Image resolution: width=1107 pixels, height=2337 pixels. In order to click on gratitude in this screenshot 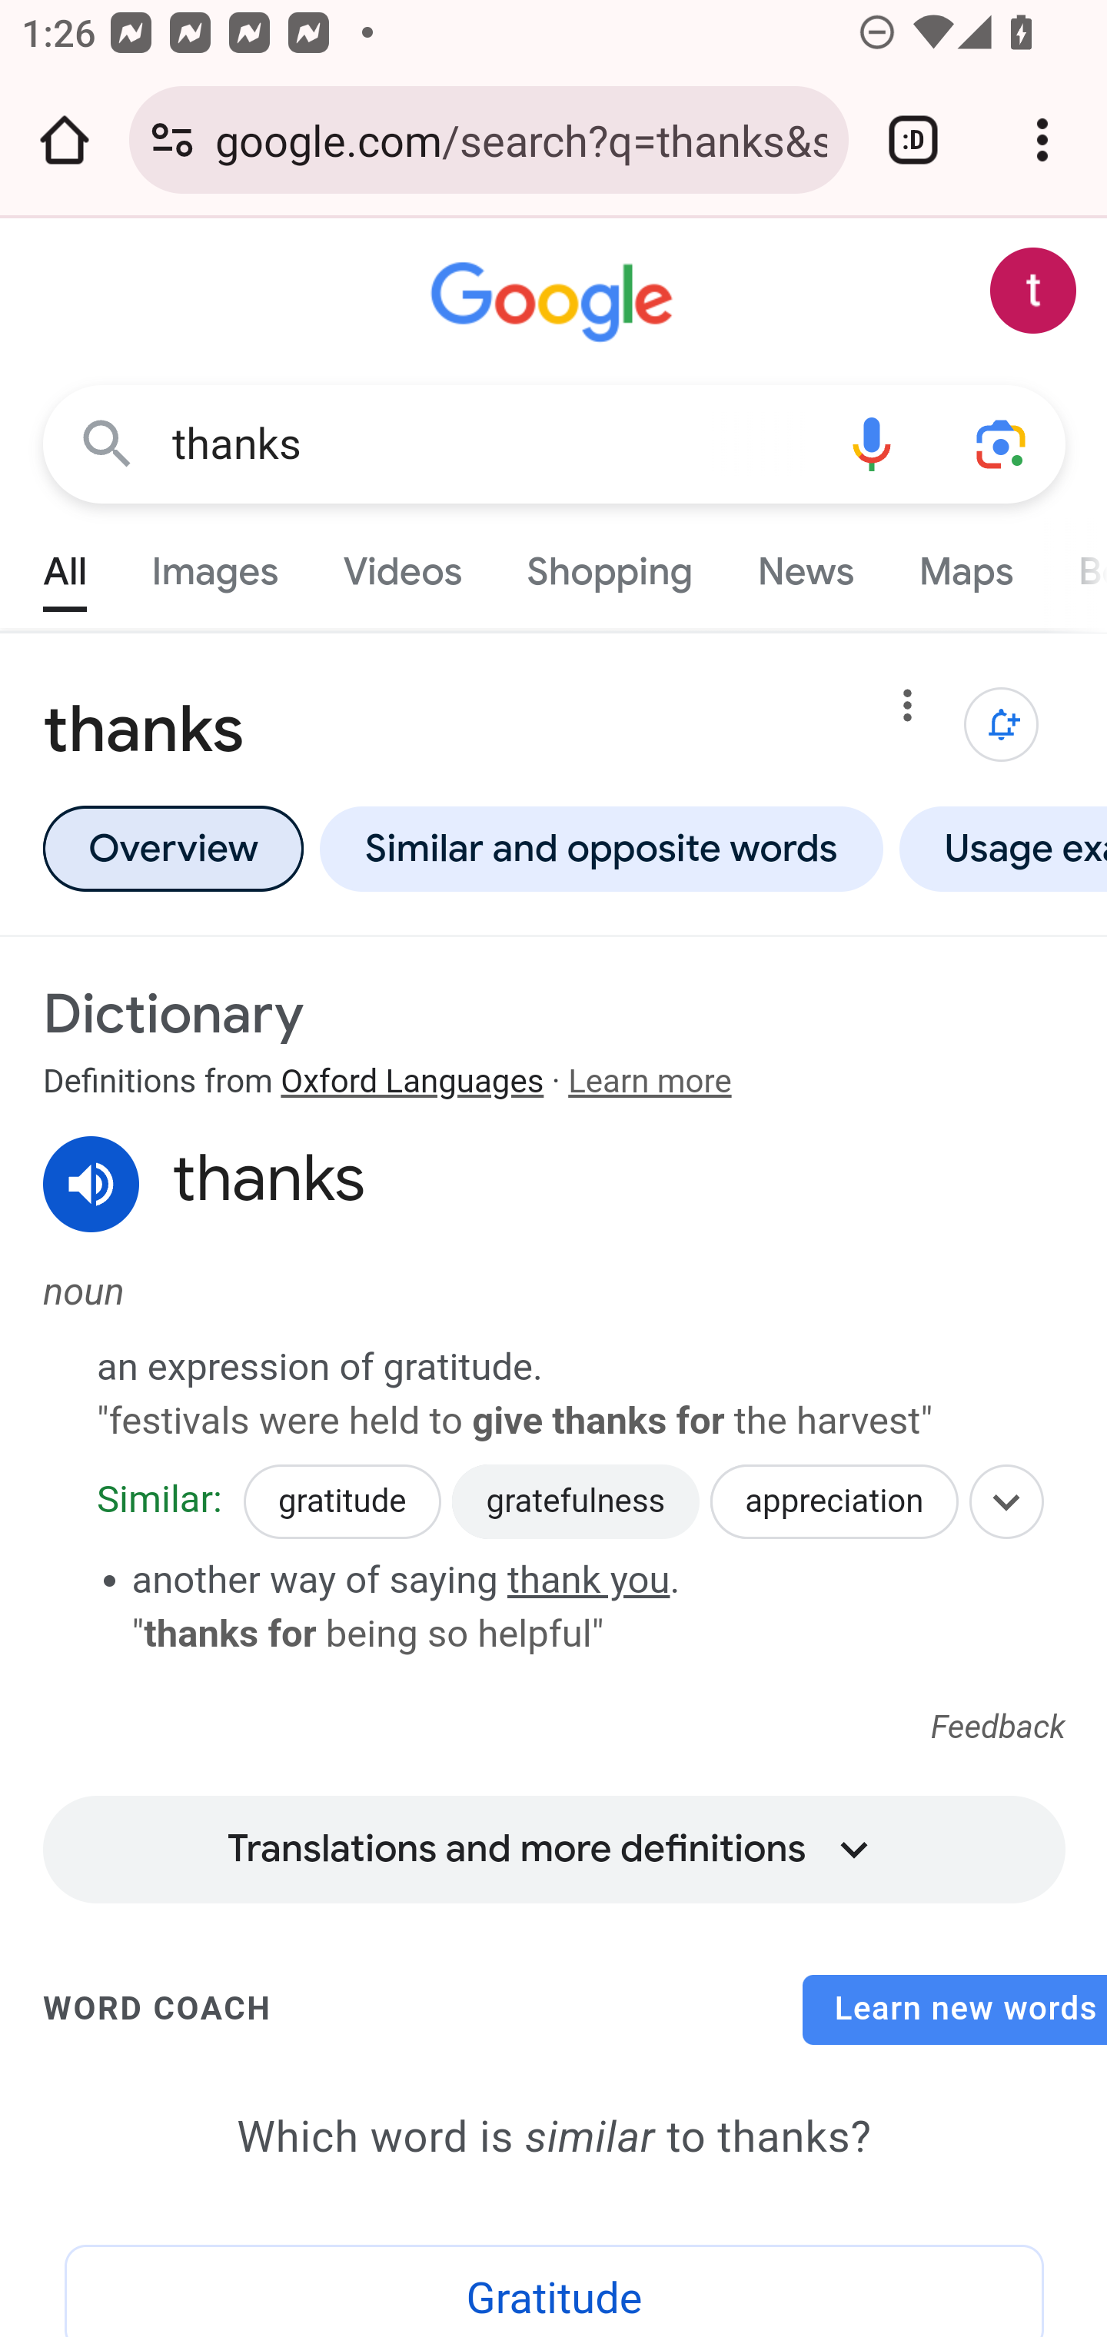, I will do `click(341, 1502)`.